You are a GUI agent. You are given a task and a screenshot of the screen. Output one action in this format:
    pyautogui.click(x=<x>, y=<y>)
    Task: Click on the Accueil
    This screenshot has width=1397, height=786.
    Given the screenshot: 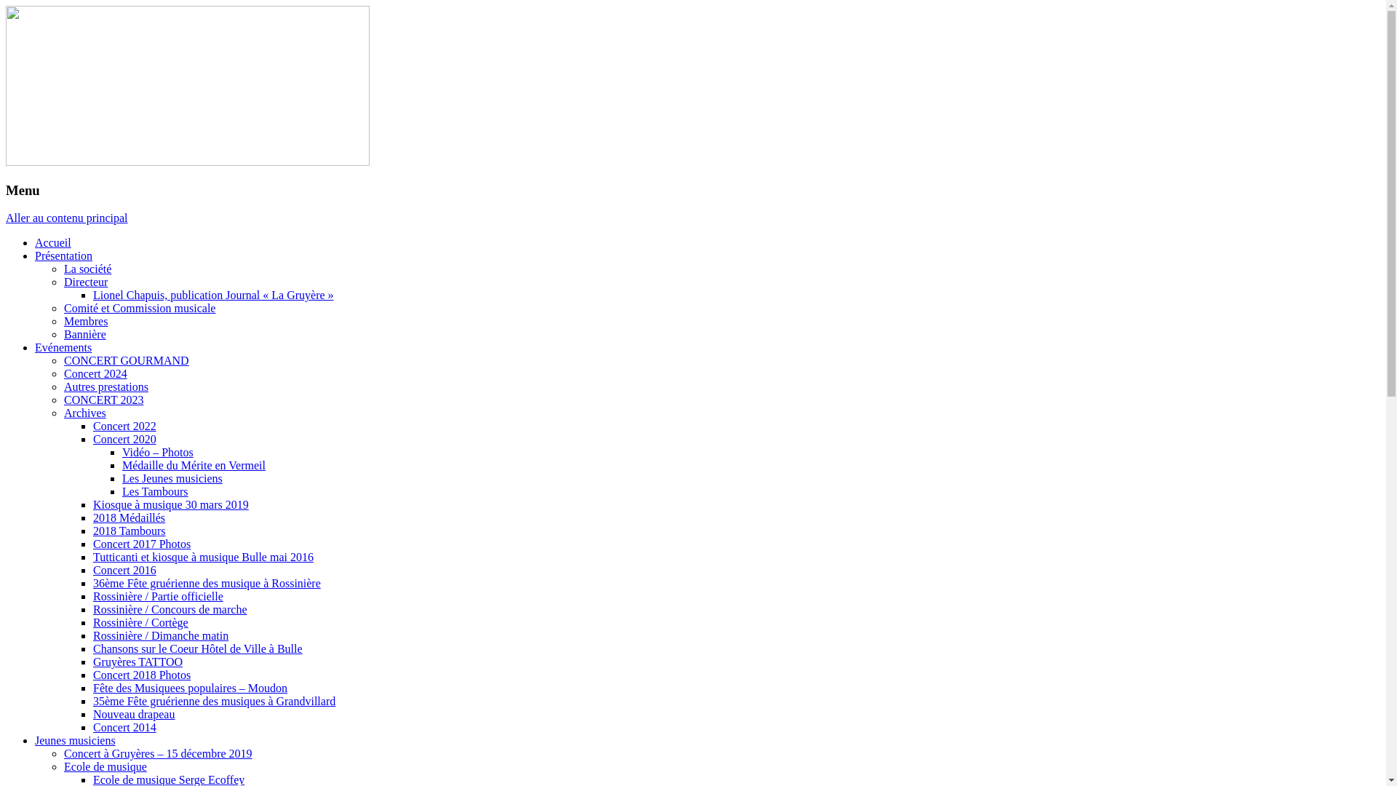 What is the action you would take?
    pyautogui.click(x=53, y=243)
    